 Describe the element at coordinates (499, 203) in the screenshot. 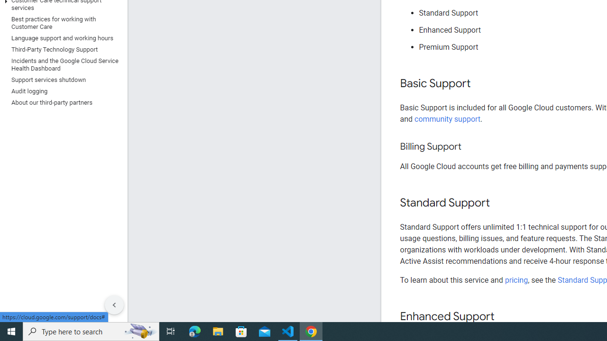

I see `Copy link to this section: Standard Support` at that location.